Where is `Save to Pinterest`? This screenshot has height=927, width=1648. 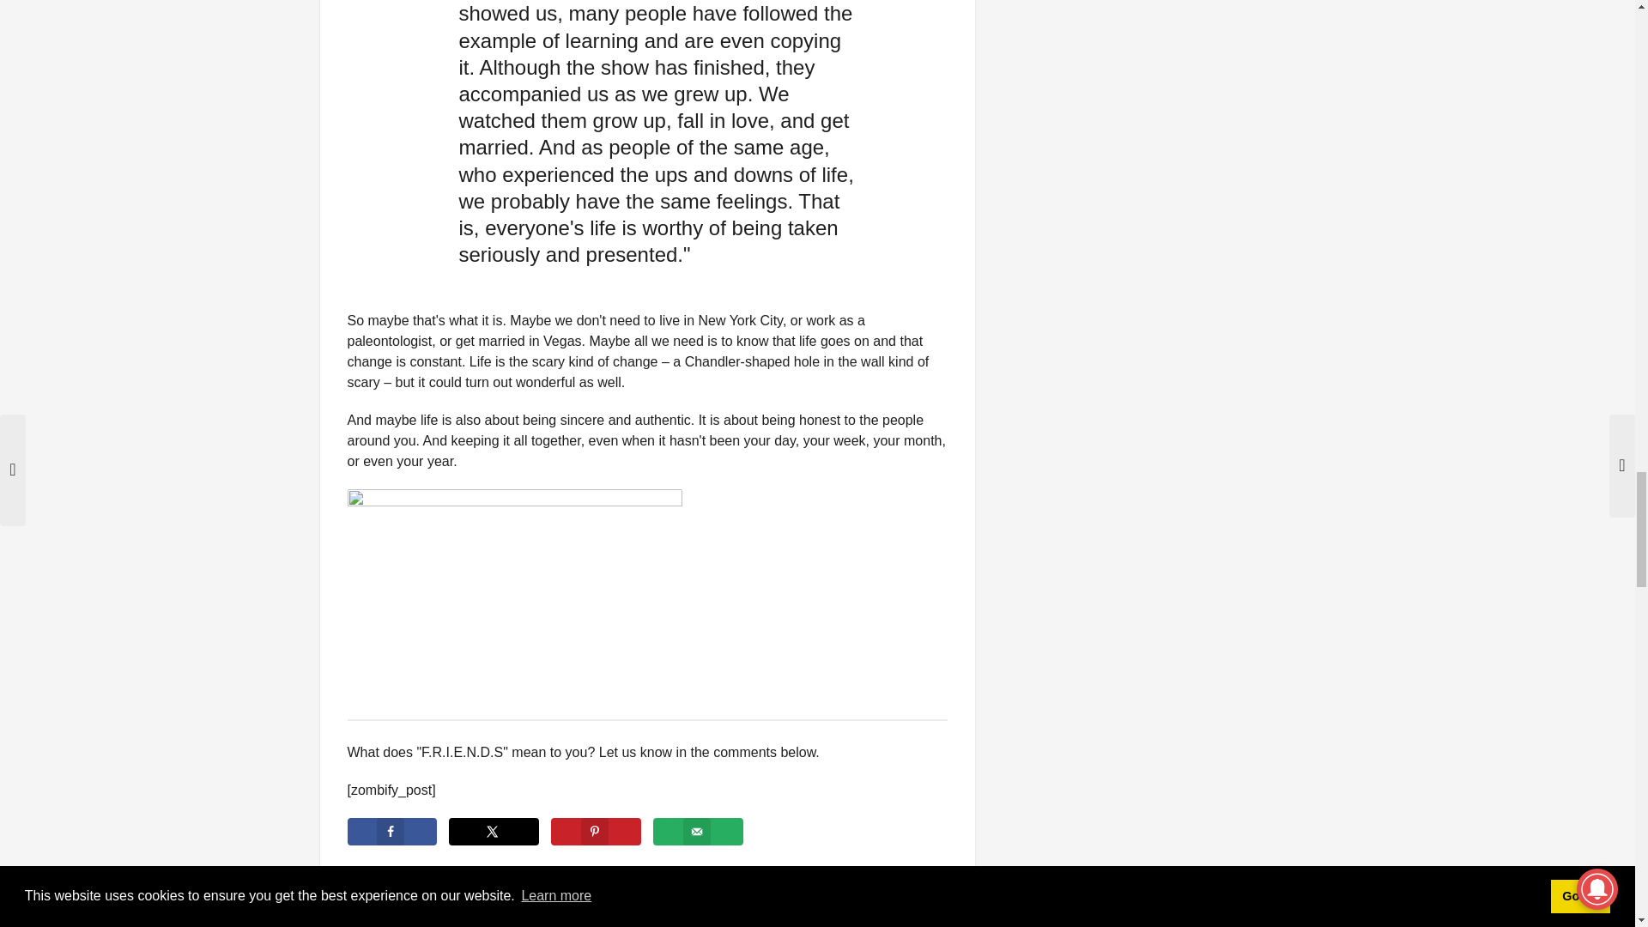 Save to Pinterest is located at coordinates (596, 831).